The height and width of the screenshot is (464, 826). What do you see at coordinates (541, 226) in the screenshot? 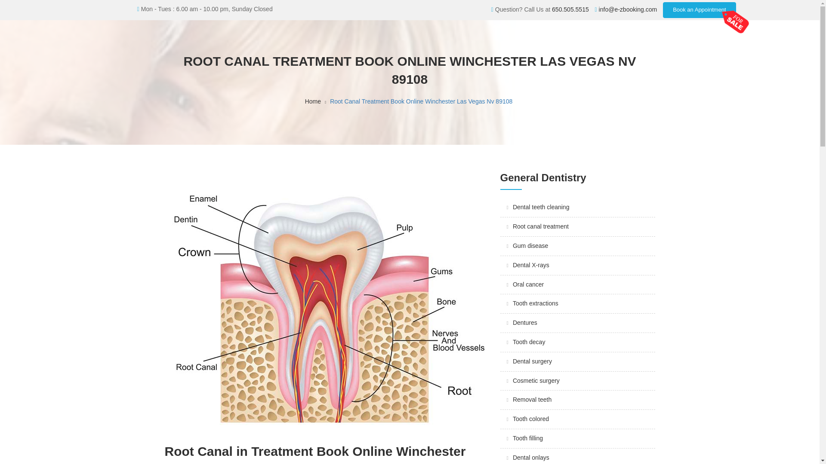
I see `Root canal treatment` at bounding box center [541, 226].